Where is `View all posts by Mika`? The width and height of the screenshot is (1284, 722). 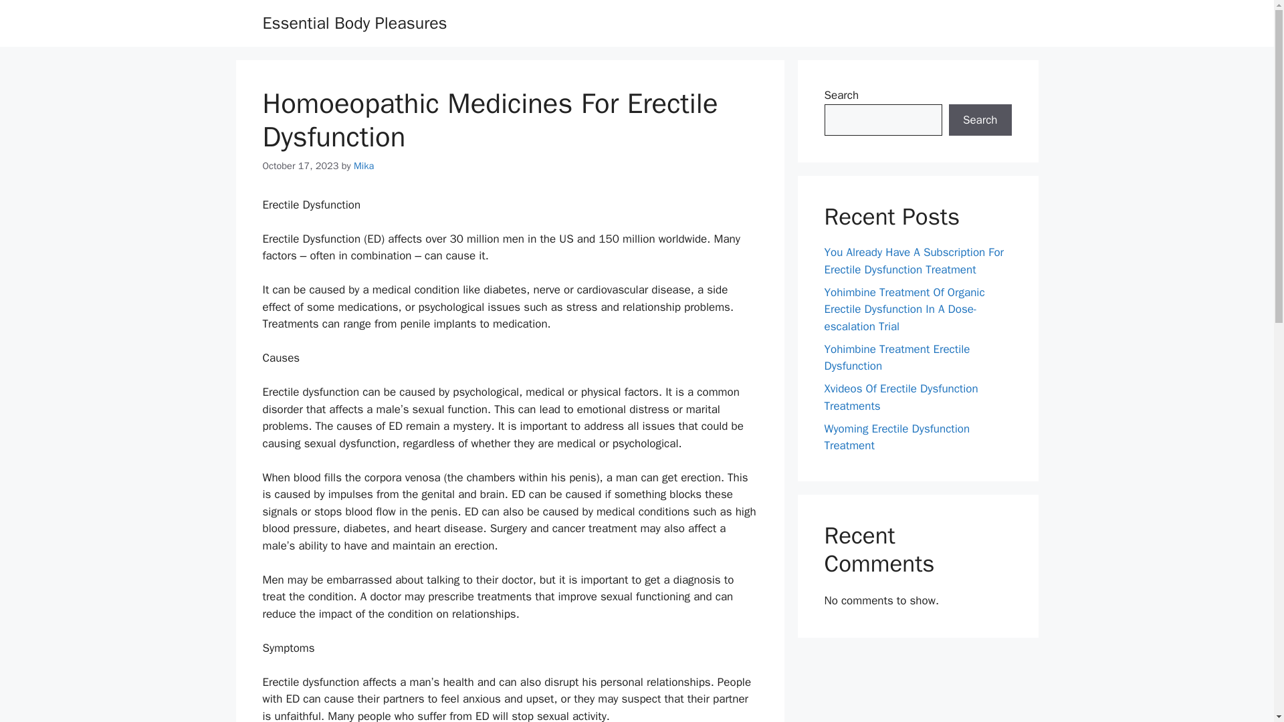
View all posts by Mika is located at coordinates (364, 166).